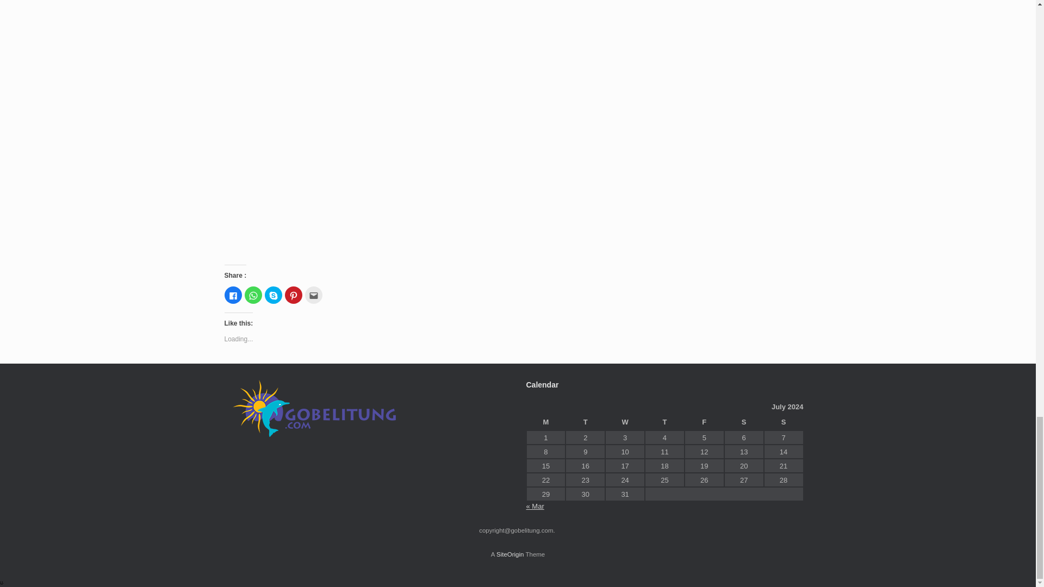 Image resolution: width=1044 pixels, height=587 pixels. Describe the element at coordinates (313, 295) in the screenshot. I see `Click to email this to a friend` at that location.